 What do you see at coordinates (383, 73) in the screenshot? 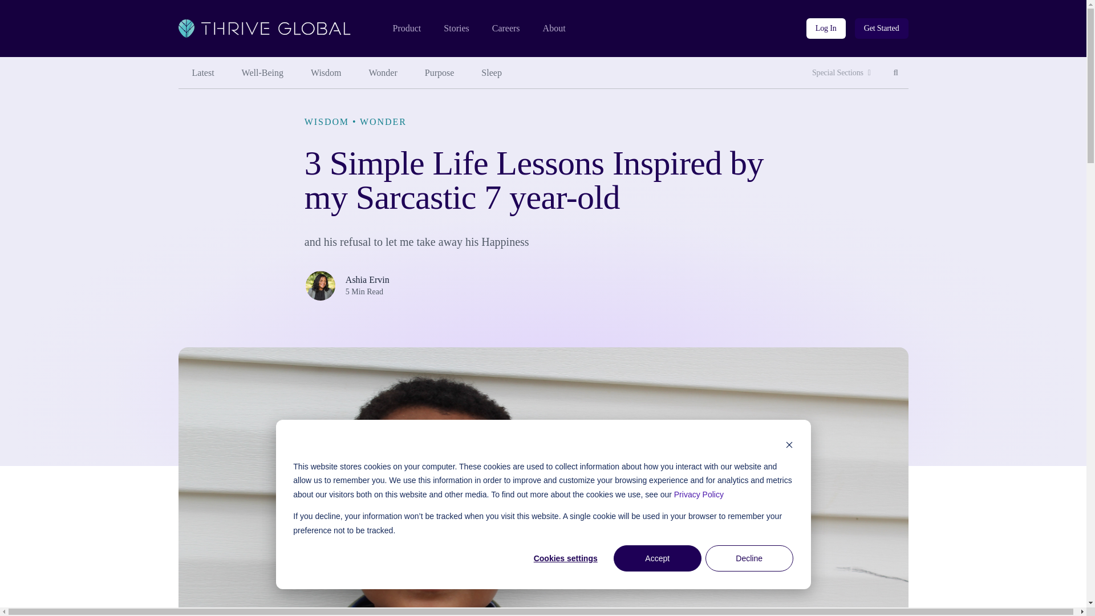
I see `Purpose` at bounding box center [383, 73].